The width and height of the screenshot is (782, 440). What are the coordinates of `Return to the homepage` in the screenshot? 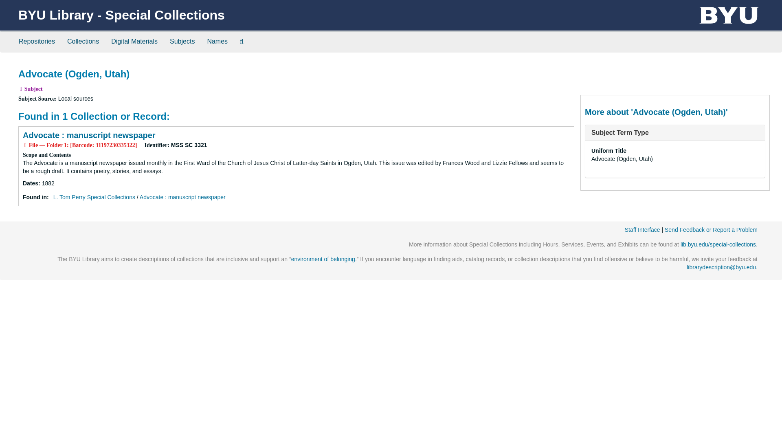 It's located at (121, 15).